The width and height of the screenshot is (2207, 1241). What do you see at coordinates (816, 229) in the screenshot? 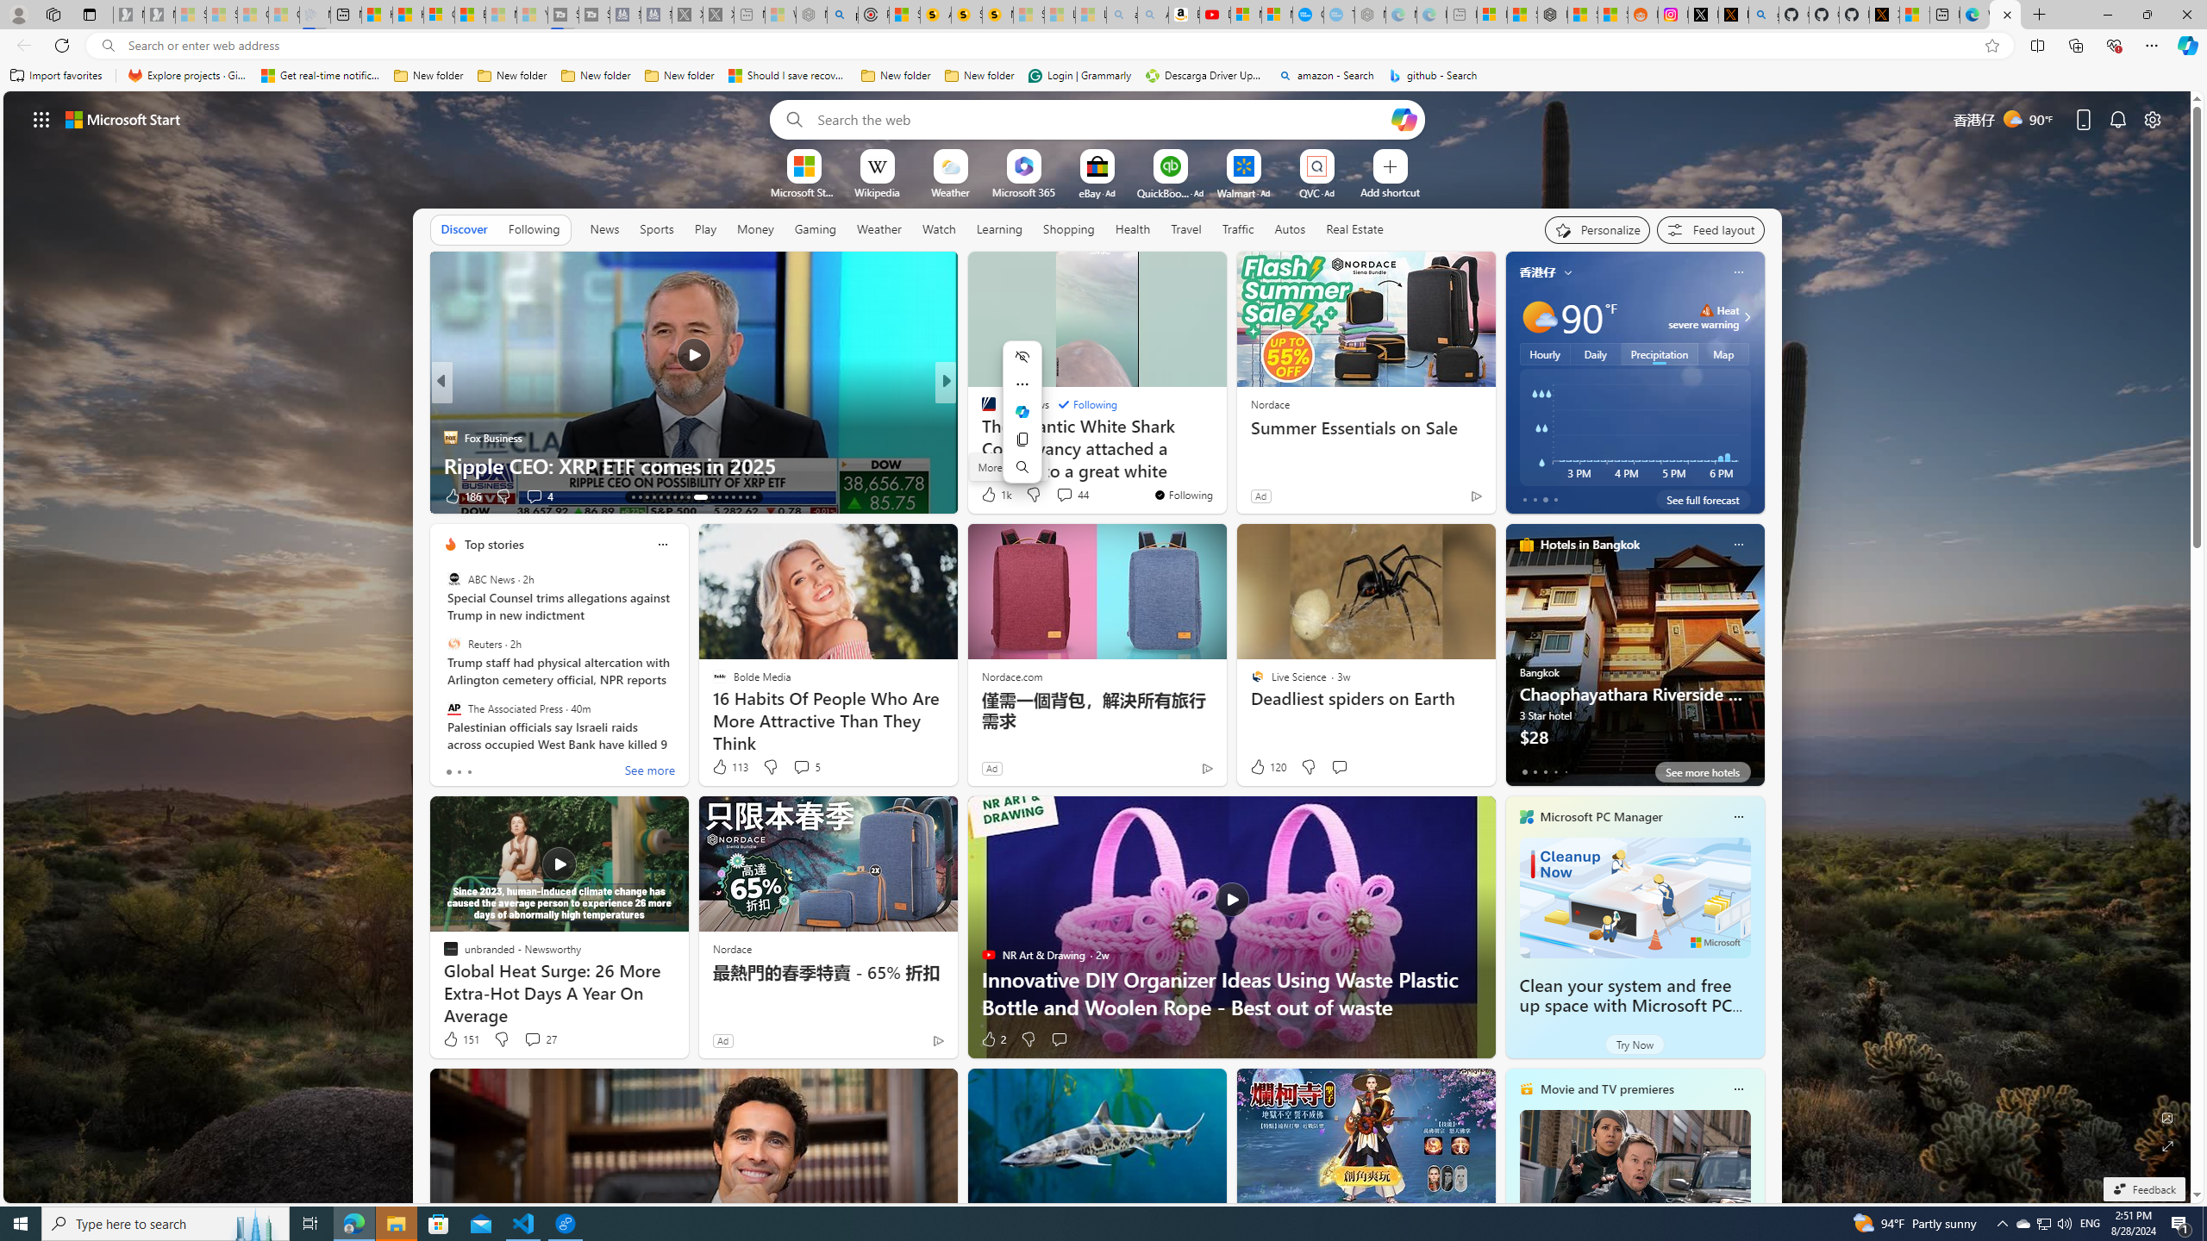
I see `Gaming` at bounding box center [816, 229].